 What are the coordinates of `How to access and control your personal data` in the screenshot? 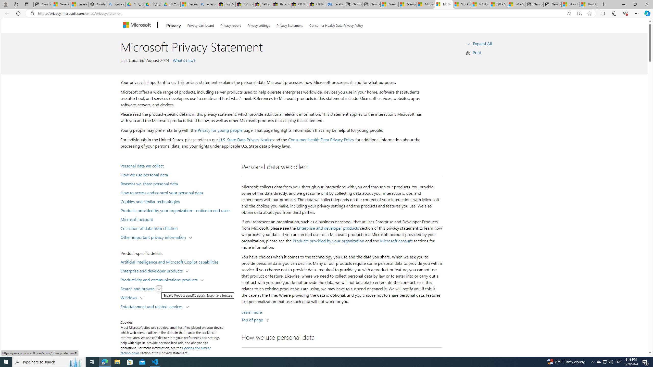 It's located at (178, 192).